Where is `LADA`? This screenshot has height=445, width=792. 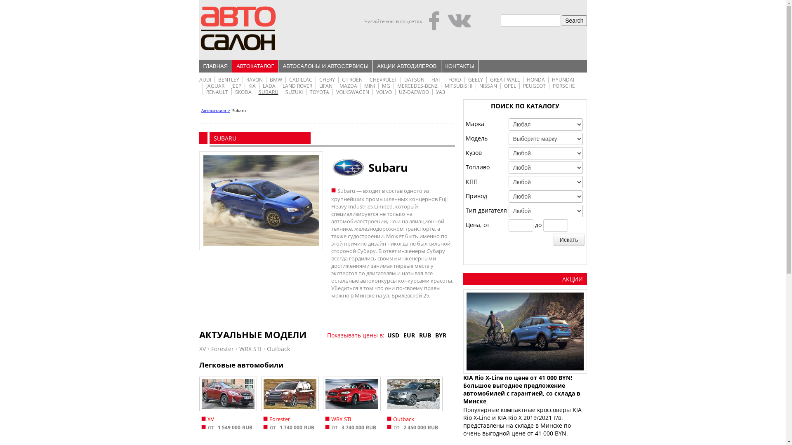 LADA is located at coordinates (269, 86).